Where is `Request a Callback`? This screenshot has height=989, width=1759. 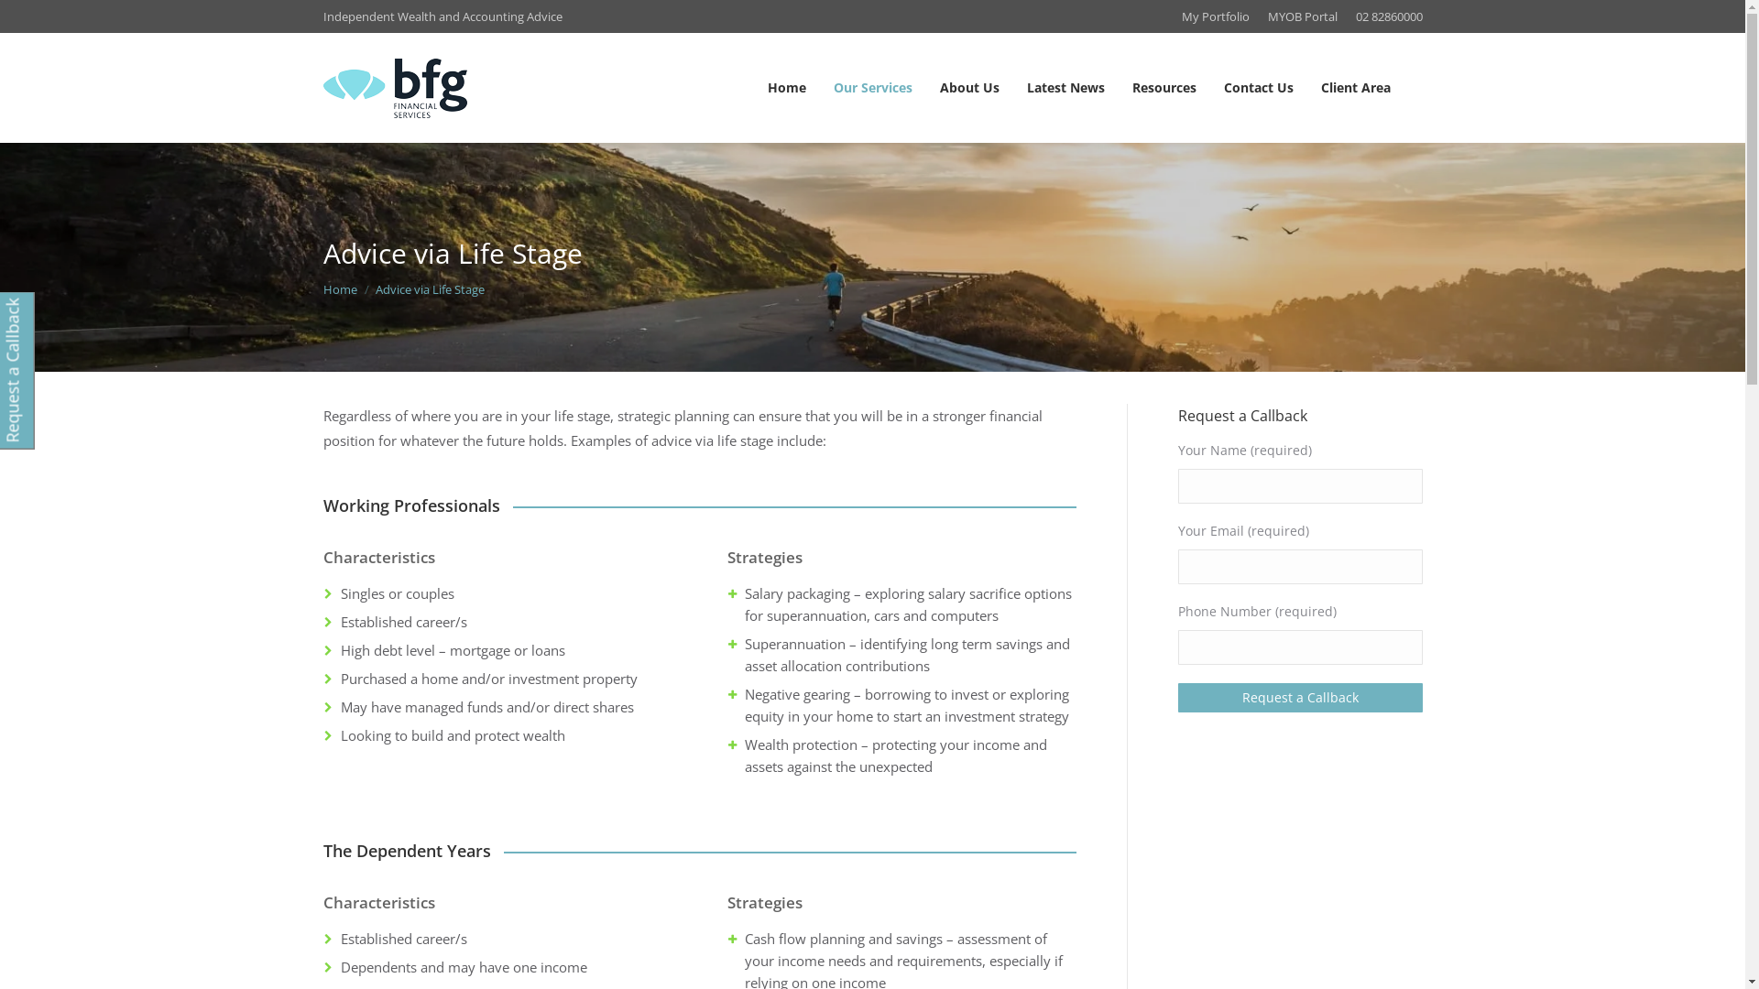
Request a Callback is located at coordinates (1301, 698).